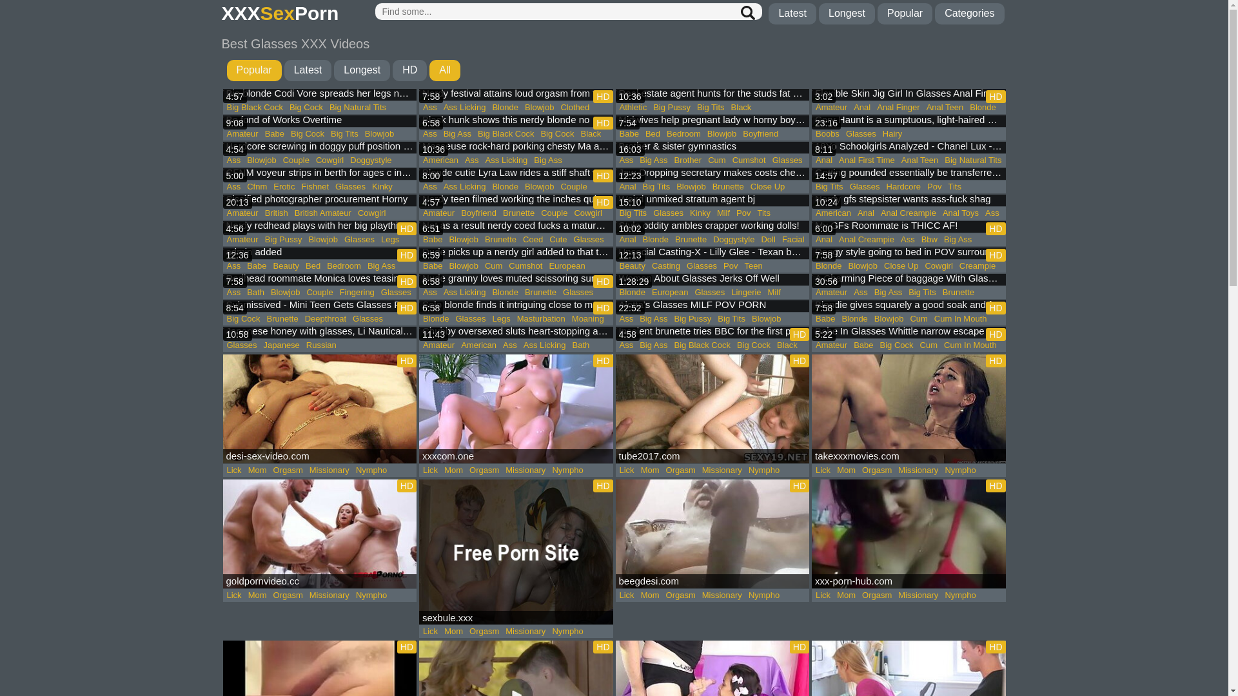 This screenshot has height=696, width=1238. What do you see at coordinates (454, 470) in the screenshot?
I see `Mom` at bounding box center [454, 470].